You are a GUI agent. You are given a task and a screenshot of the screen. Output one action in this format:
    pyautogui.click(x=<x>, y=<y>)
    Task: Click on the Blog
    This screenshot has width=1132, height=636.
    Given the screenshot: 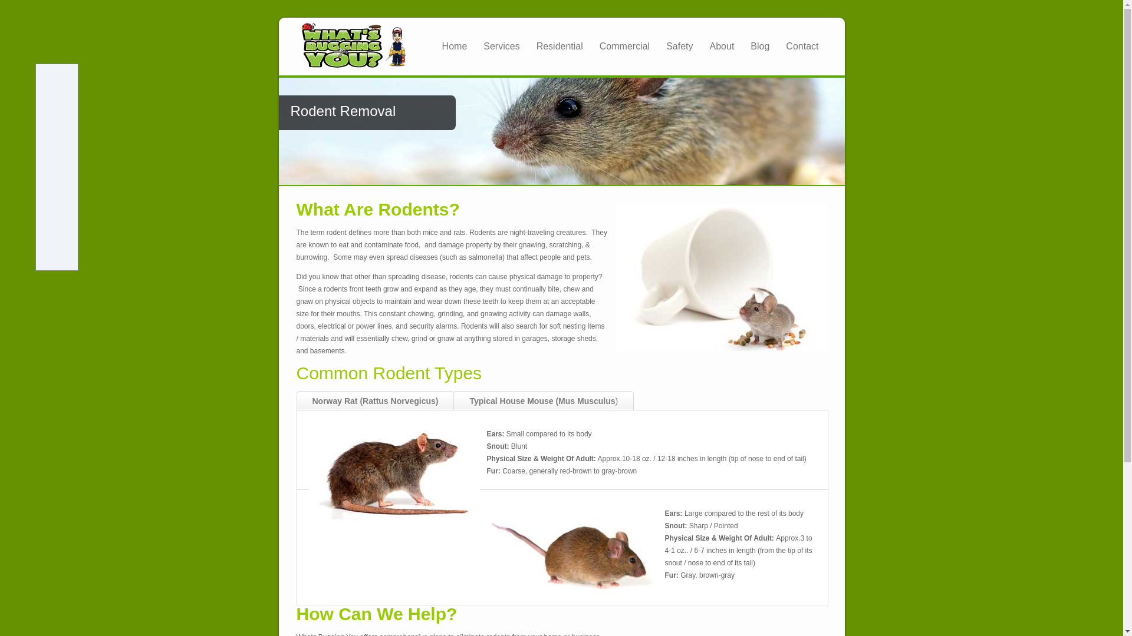 What is the action you would take?
    pyautogui.click(x=760, y=46)
    